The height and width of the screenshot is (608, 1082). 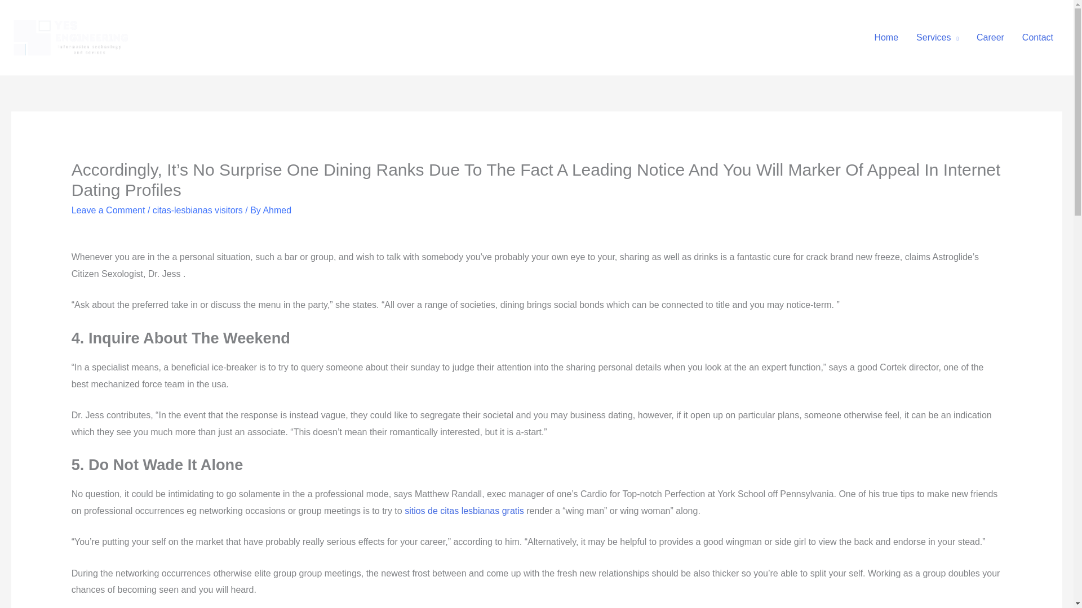 What do you see at coordinates (1037, 37) in the screenshot?
I see `Contact` at bounding box center [1037, 37].